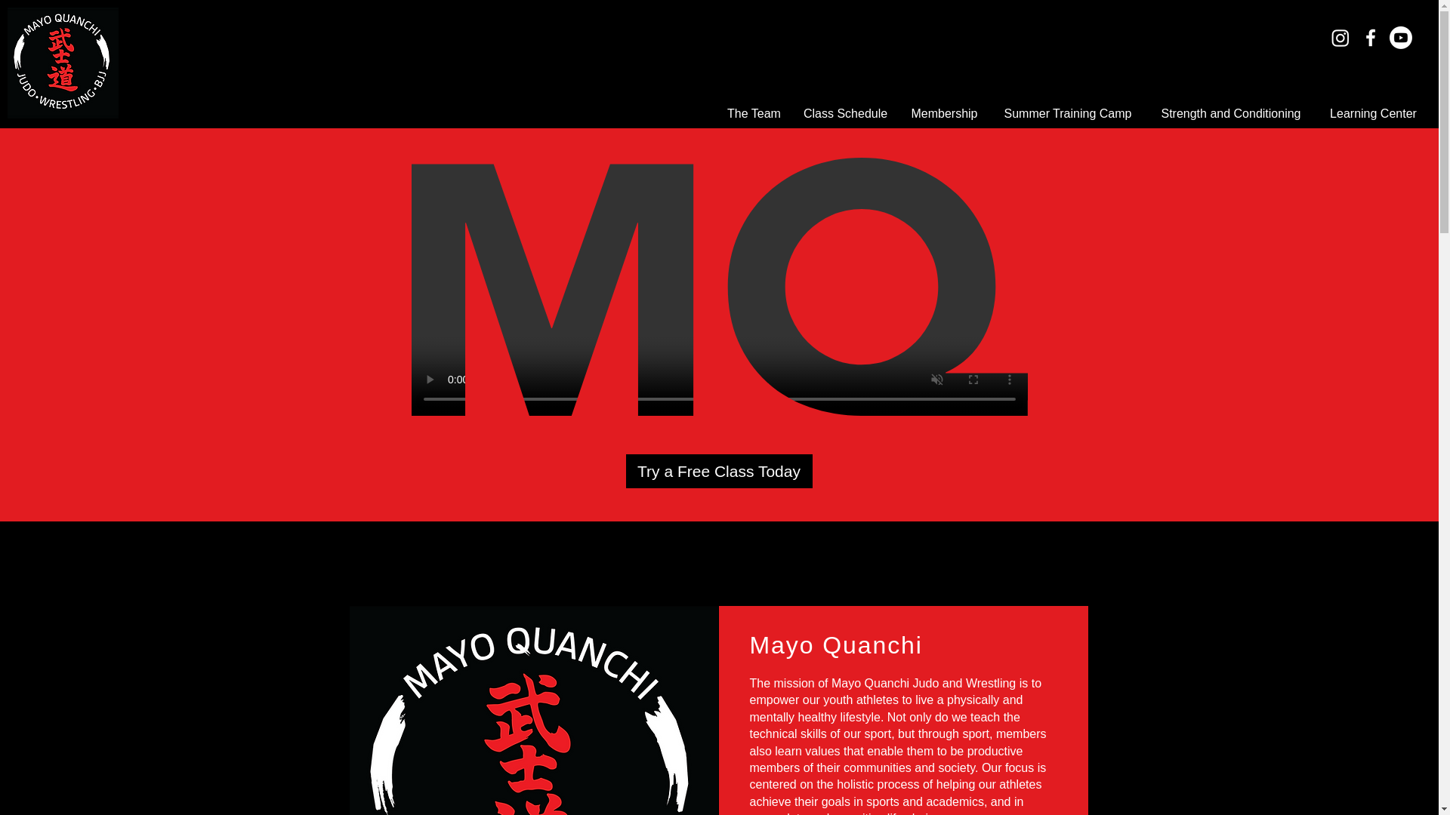  Describe the element at coordinates (1068, 113) in the screenshot. I see `Summer Training Camp` at that location.